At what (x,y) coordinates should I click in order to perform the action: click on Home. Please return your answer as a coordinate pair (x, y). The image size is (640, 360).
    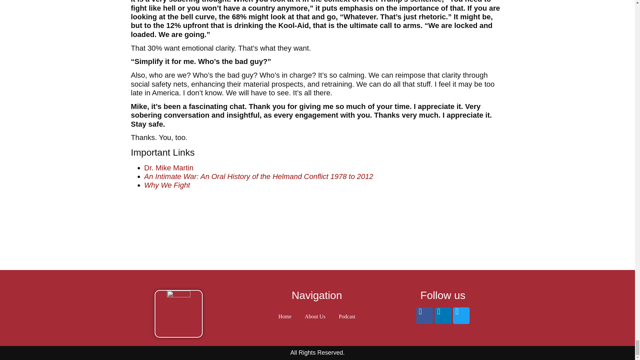
    Looking at the image, I should click on (285, 317).